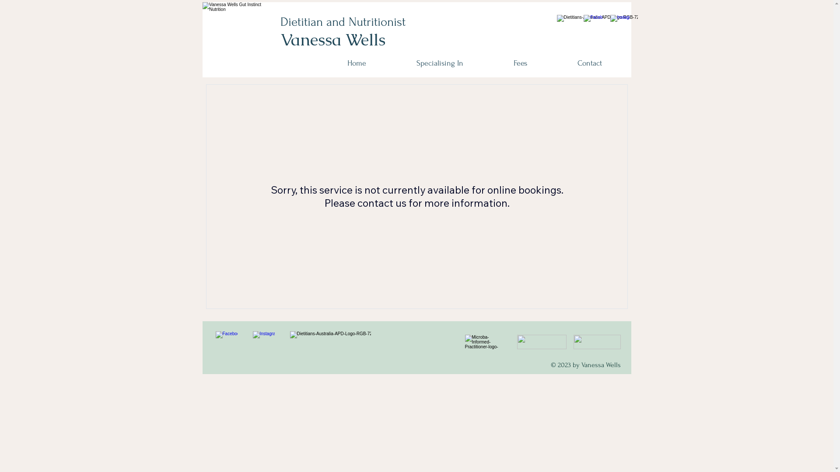 The image size is (840, 472). I want to click on Home, so click(357, 63).